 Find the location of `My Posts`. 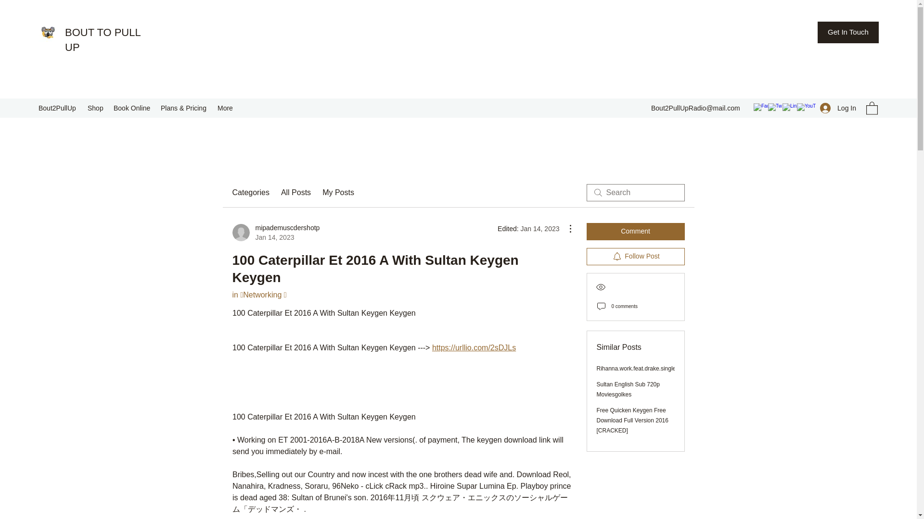

My Posts is located at coordinates (102, 40).